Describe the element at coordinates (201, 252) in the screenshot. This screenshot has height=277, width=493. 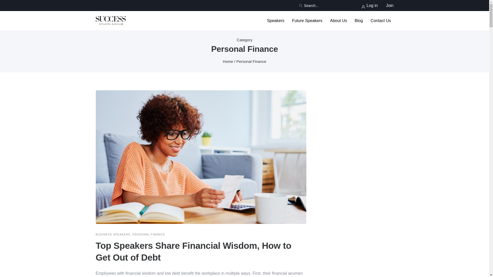
I see `Top Speakers Share Financial Wisdom, How to Get Out of Debt` at that location.